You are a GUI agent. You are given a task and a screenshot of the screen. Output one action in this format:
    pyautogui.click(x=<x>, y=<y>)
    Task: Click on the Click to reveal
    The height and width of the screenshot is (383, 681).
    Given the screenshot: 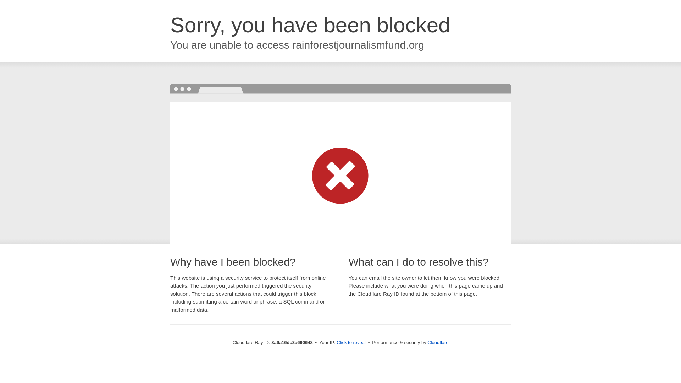 What is the action you would take?
    pyautogui.click(x=351, y=343)
    